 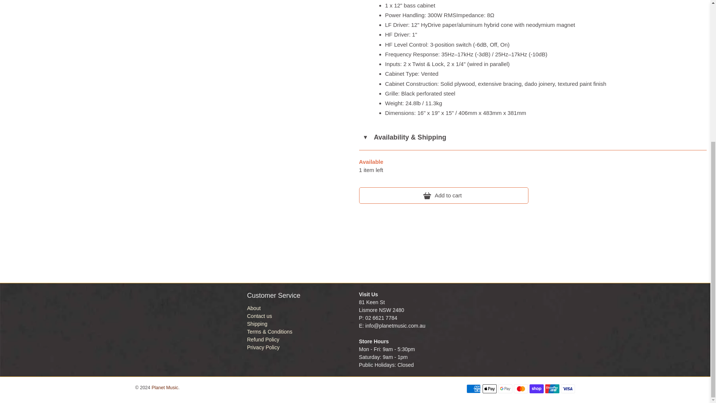 I want to click on American Express, so click(x=474, y=389).